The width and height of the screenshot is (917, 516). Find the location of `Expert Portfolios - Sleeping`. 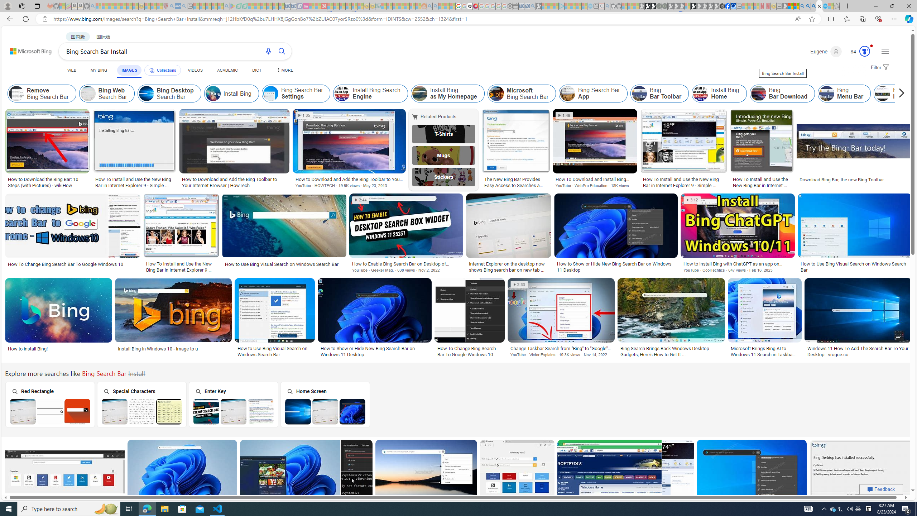

Expert Portfolios - Sleeping is located at coordinates (401, 6).